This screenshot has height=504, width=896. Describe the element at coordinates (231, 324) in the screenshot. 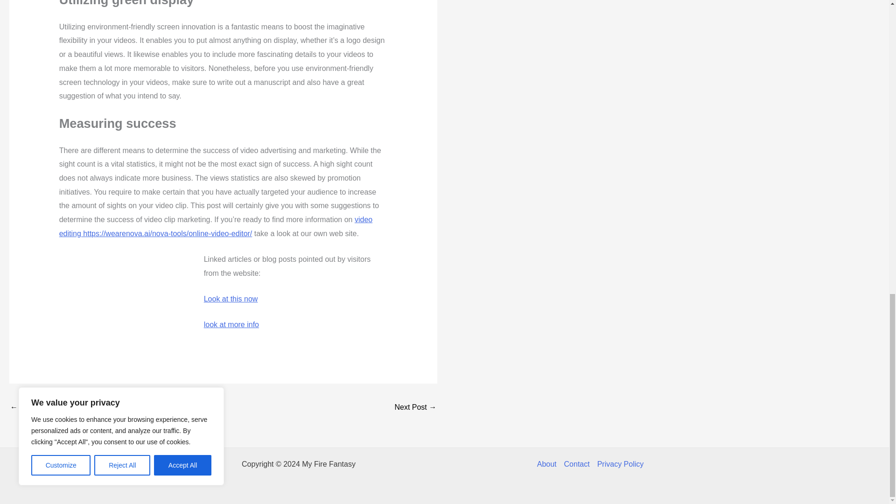

I see `look at more info` at that location.